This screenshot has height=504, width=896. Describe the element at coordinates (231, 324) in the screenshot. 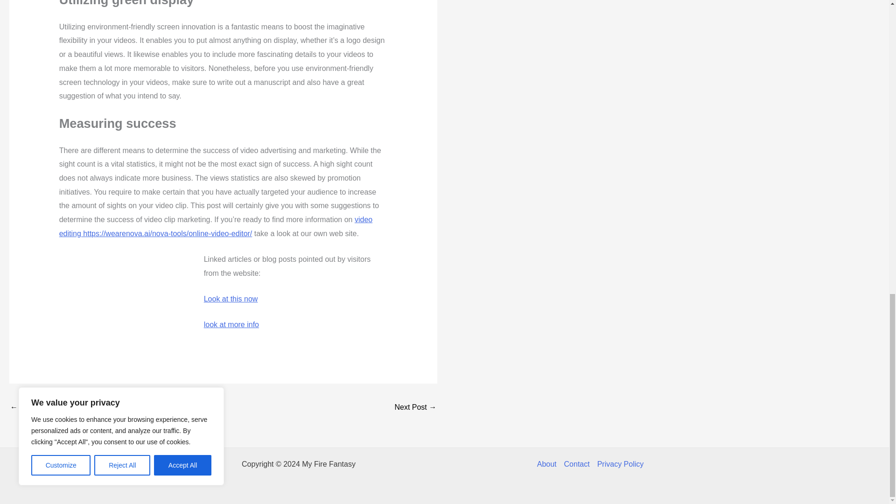

I see `look at more info` at that location.